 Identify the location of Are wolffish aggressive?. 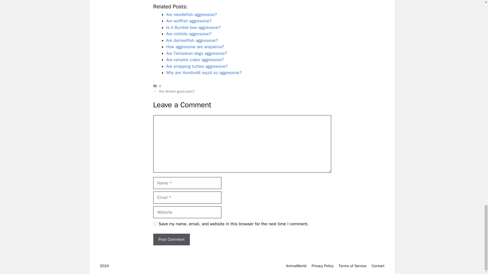
(189, 21).